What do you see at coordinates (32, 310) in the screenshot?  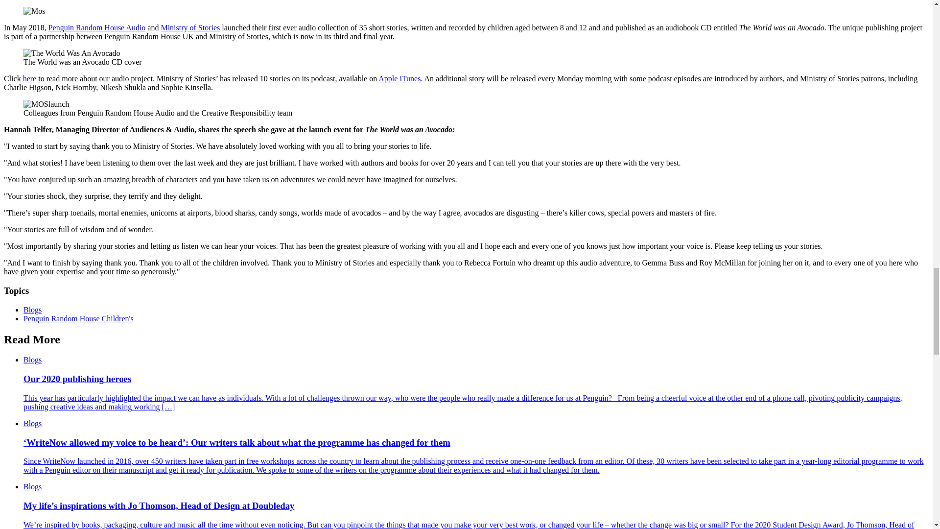 I see `Blogs` at bounding box center [32, 310].